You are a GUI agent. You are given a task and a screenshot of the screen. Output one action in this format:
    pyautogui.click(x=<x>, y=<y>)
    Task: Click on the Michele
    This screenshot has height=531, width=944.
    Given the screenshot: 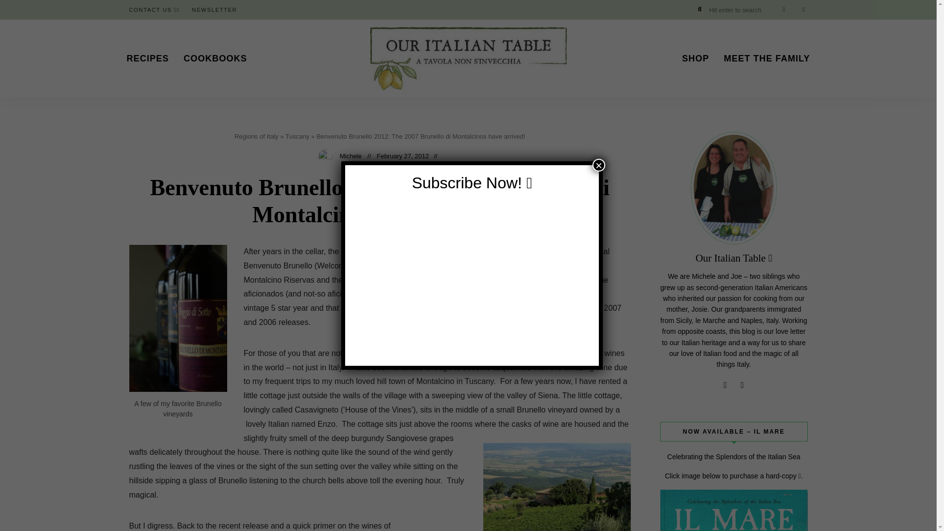 What is the action you would take?
    pyautogui.click(x=351, y=156)
    